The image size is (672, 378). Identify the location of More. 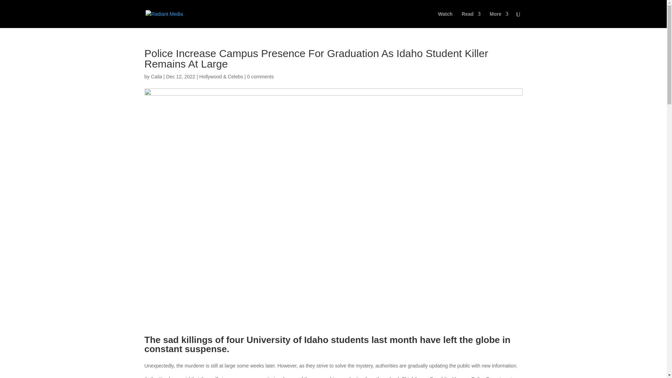
(499, 20).